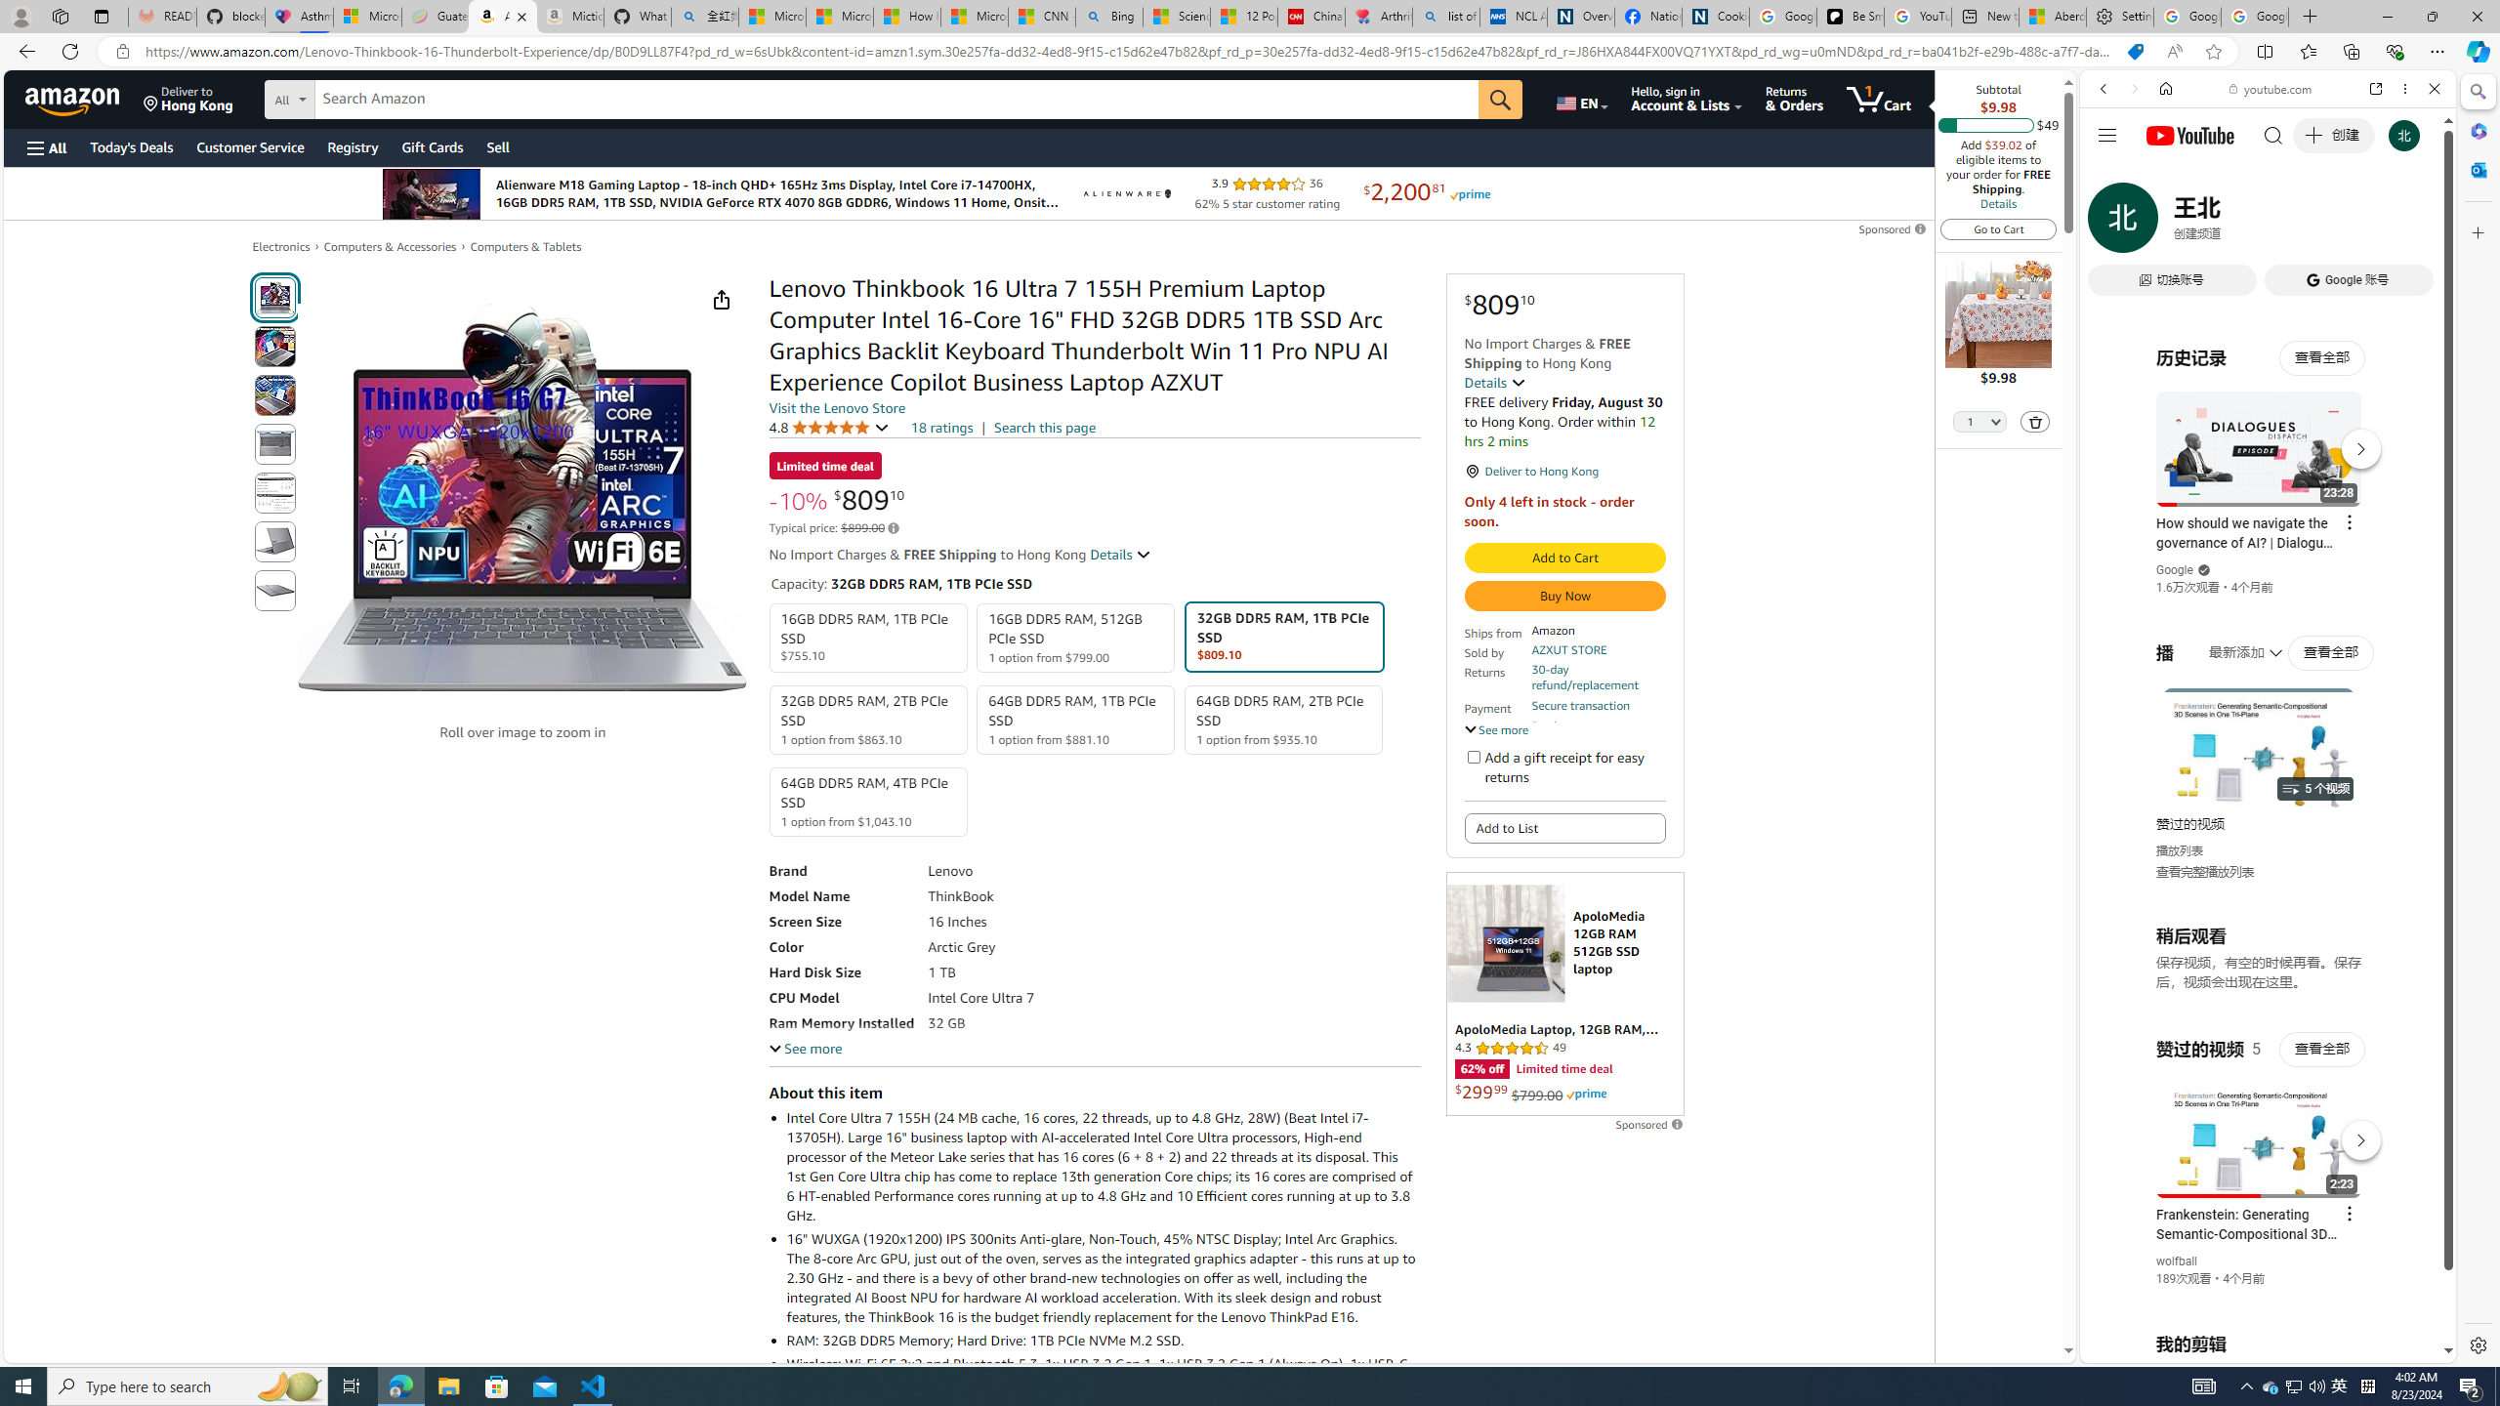  Describe the element at coordinates (2036, 421) in the screenshot. I see `Delete` at that location.